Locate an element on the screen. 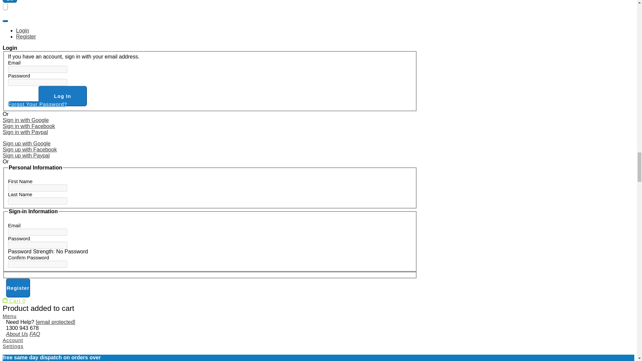  Link is located at coordinates (29, 126).